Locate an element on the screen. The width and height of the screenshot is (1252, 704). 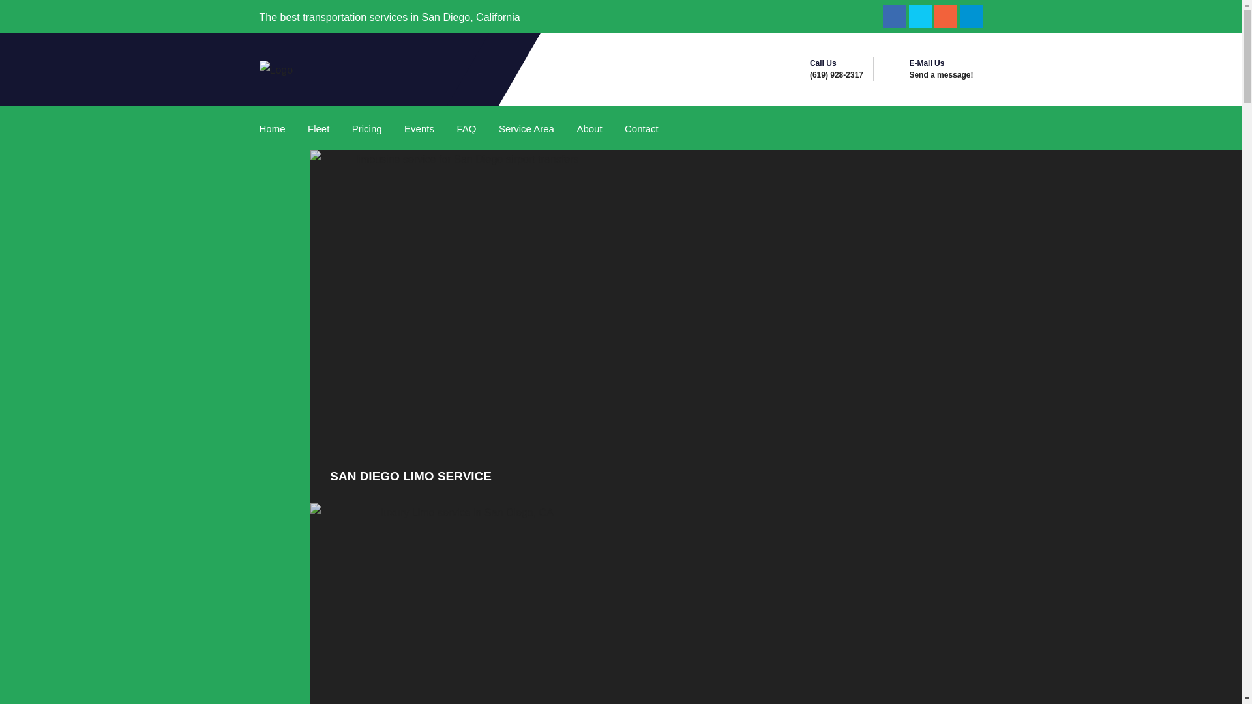
Pricing is located at coordinates (366, 129).